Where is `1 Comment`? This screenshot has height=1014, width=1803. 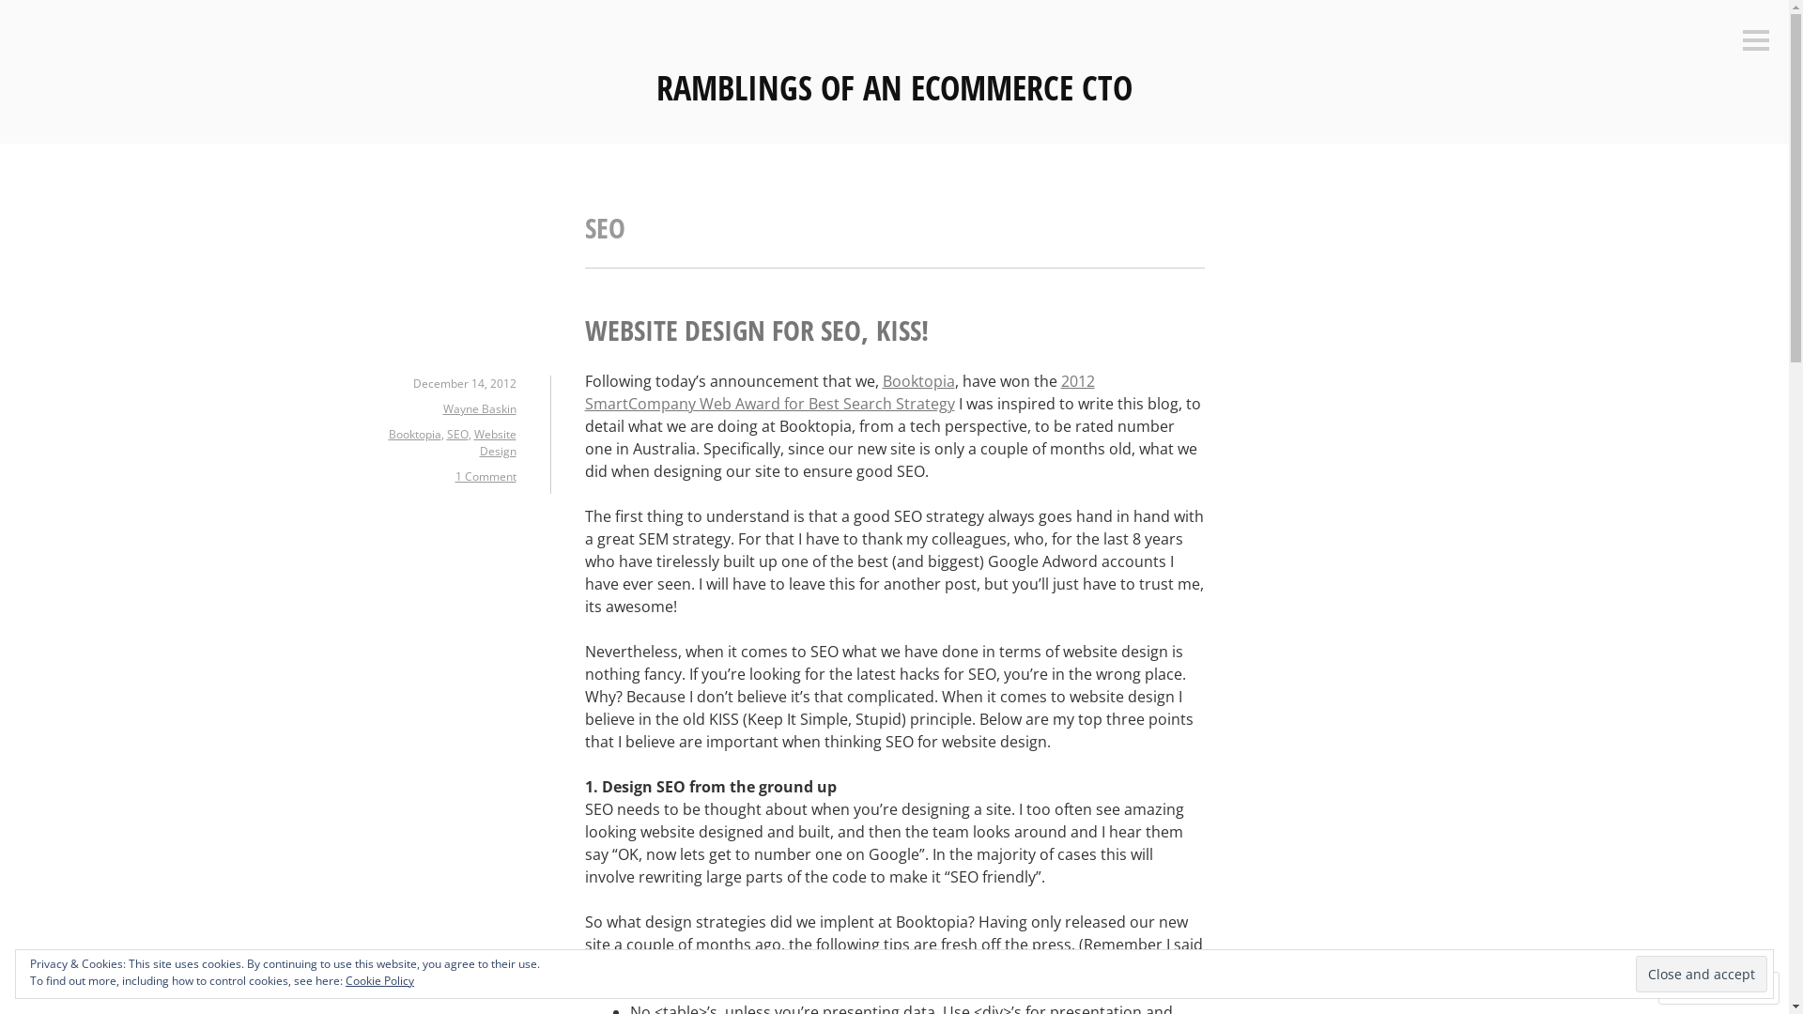 1 Comment is located at coordinates (485, 477).